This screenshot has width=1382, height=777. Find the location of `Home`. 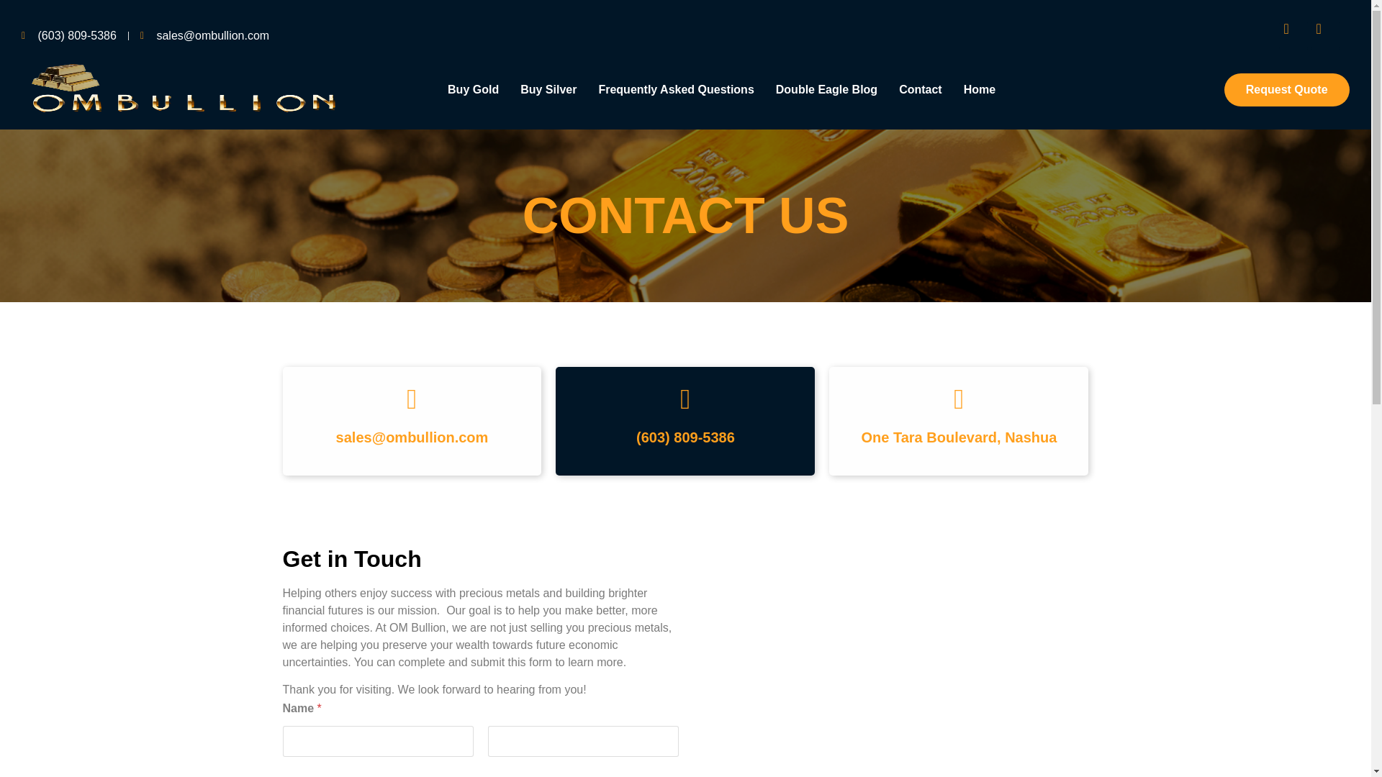

Home is located at coordinates (979, 89).